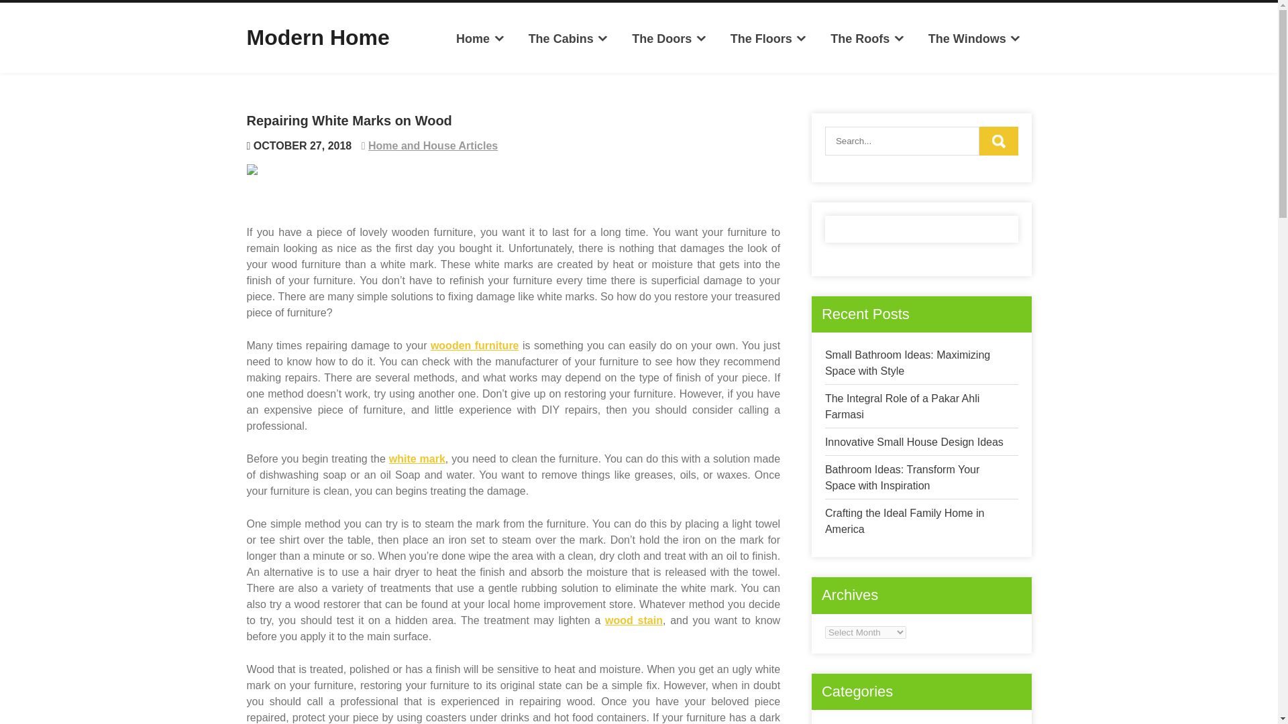 Image resolution: width=1288 pixels, height=724 pixels. Describe the element at coordinates (417, 459) in the screenshot. I see `white mark` at that location.